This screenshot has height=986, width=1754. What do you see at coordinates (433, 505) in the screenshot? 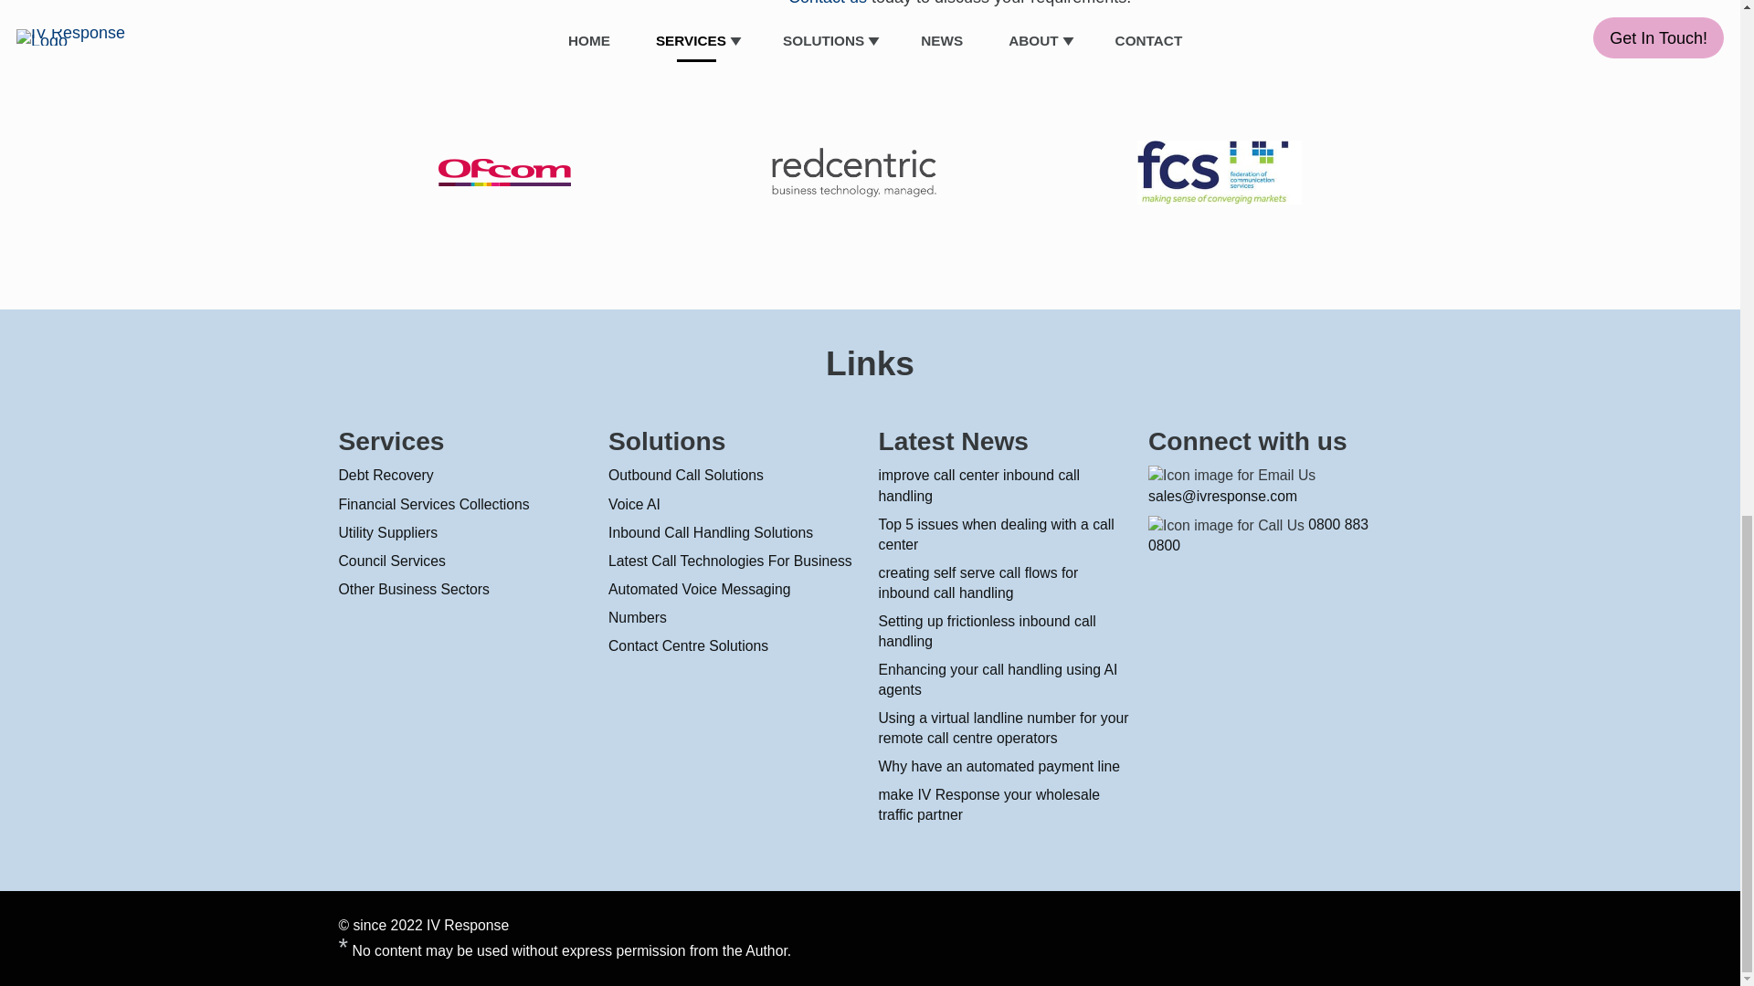
I see `Financial Services Collections` at bounding box center [433, 505].